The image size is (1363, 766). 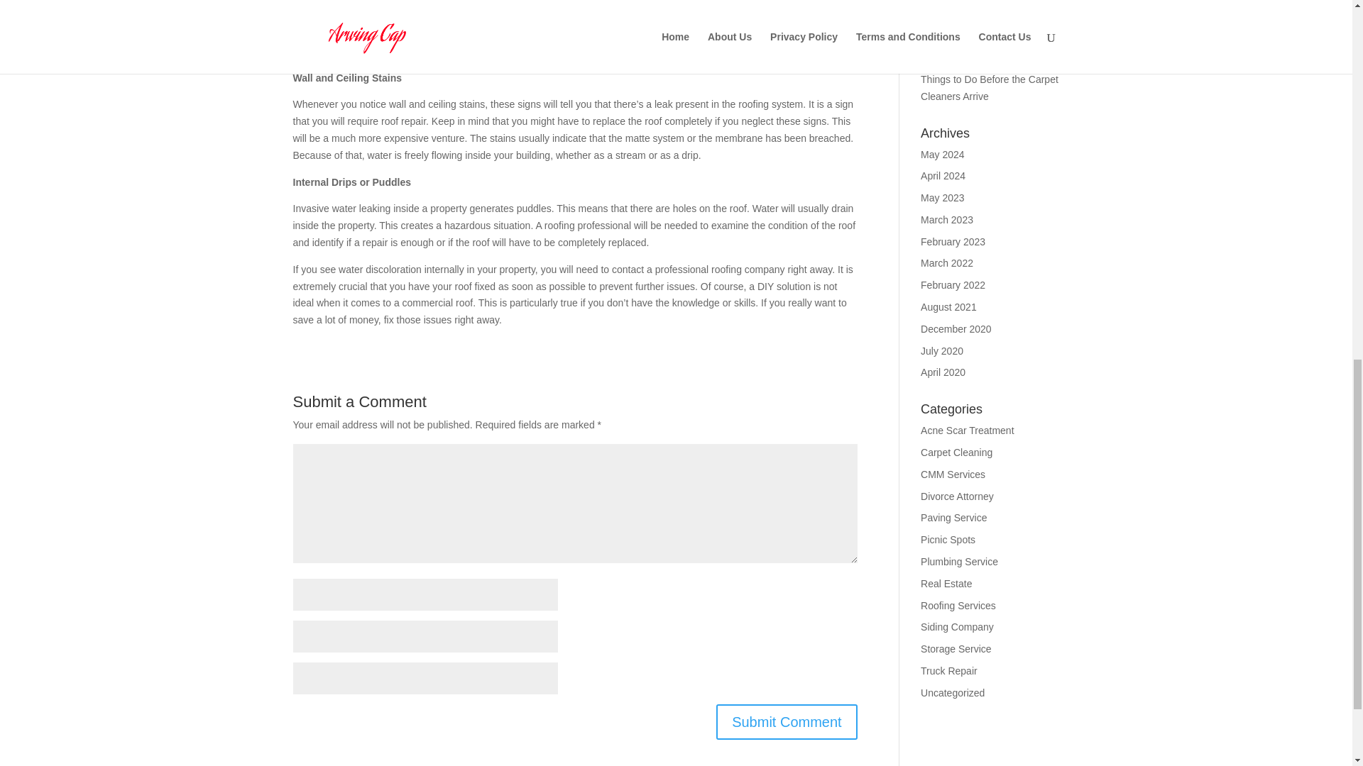 What do you see at coordinates (943, 175) in the screenshot?
I see `April 2024` at bounding box center [943, 175].